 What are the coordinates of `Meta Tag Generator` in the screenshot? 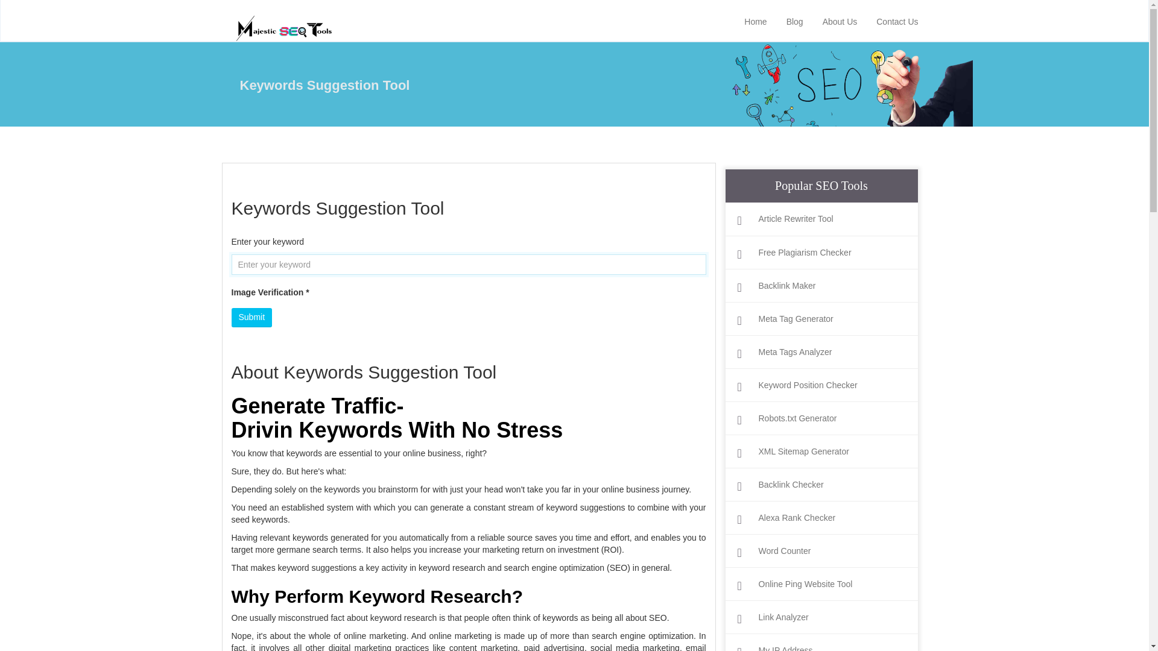 It's located at (821, 318).